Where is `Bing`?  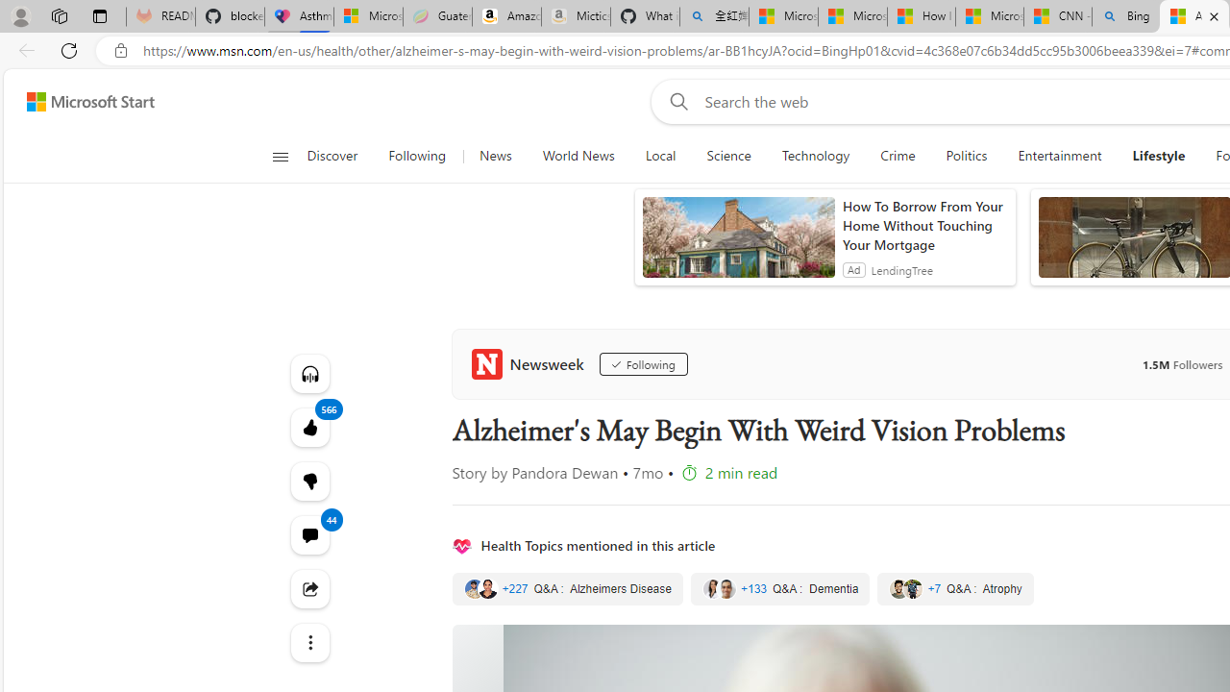
Bing is located at coordinates (1126, 17).